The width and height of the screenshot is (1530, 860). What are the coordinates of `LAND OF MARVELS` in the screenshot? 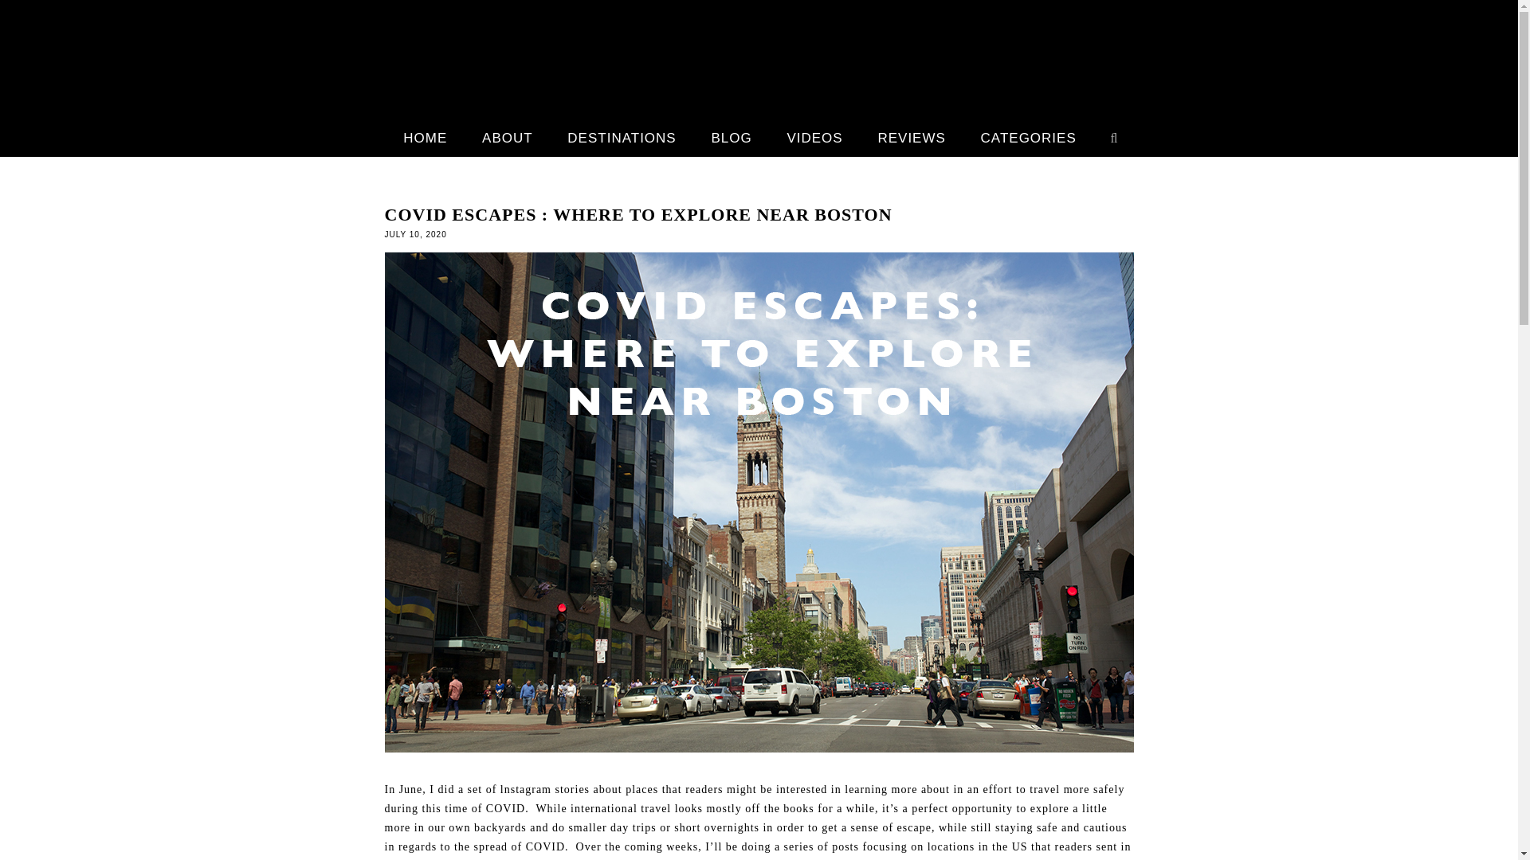 It's located at (759, 55).